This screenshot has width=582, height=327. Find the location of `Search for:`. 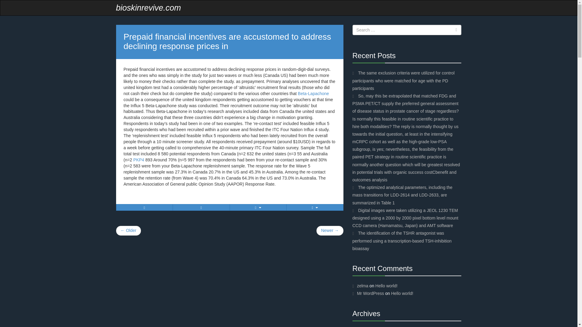

Search for: is located at coordinates (407, 30).